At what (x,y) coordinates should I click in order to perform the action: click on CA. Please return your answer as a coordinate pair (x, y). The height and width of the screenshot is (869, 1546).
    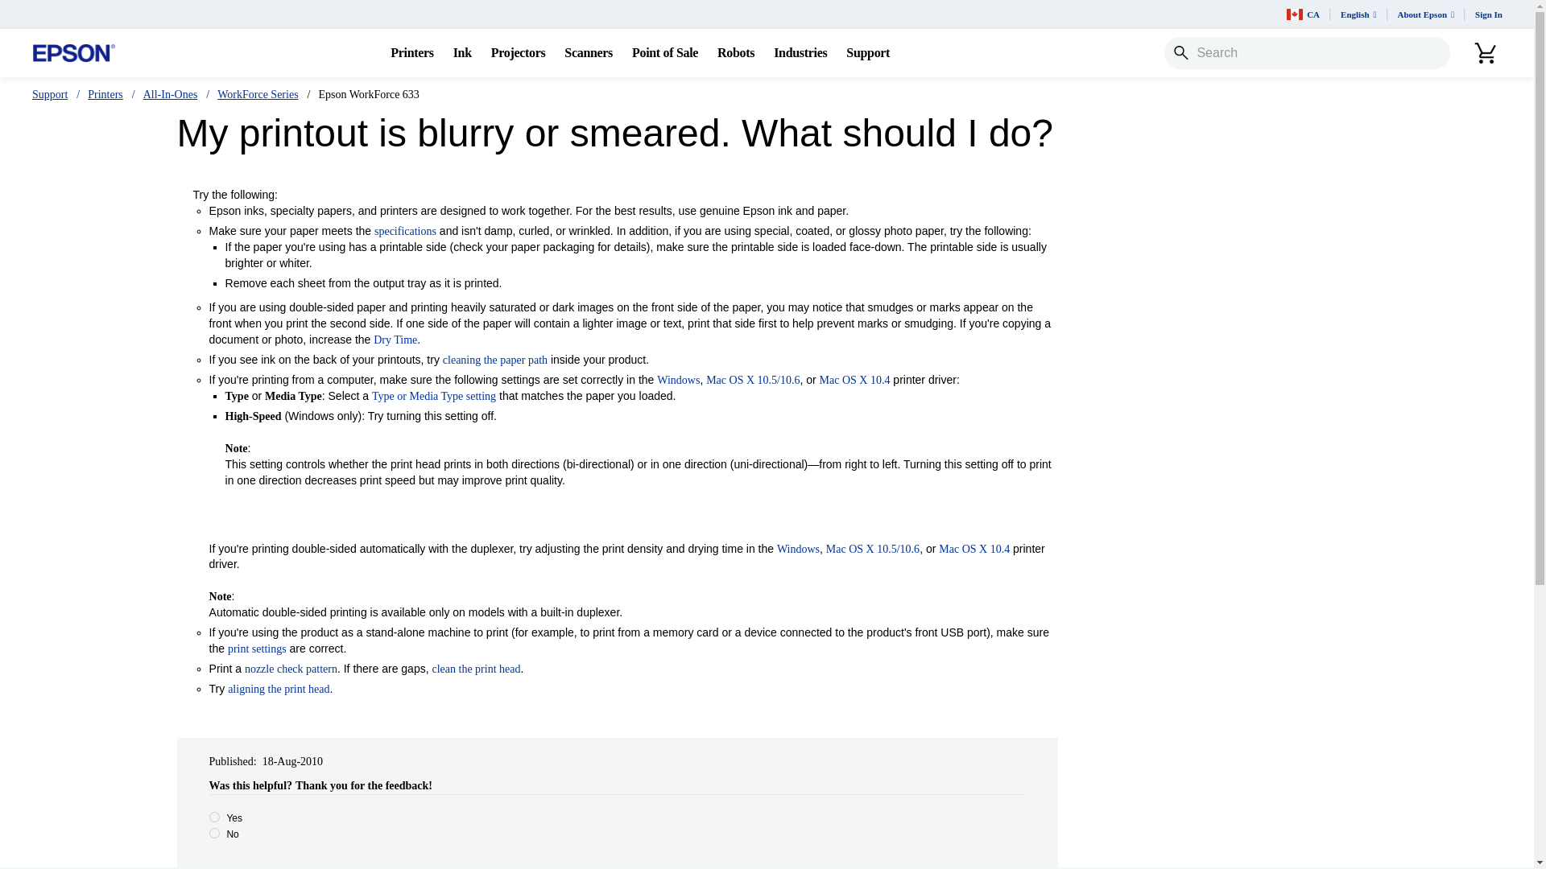
    Looking at the image, I should click on (1303, 14).